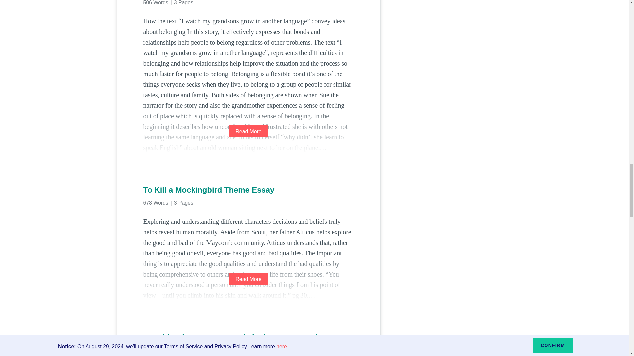  I want to click on Read More, so click(248, 131).